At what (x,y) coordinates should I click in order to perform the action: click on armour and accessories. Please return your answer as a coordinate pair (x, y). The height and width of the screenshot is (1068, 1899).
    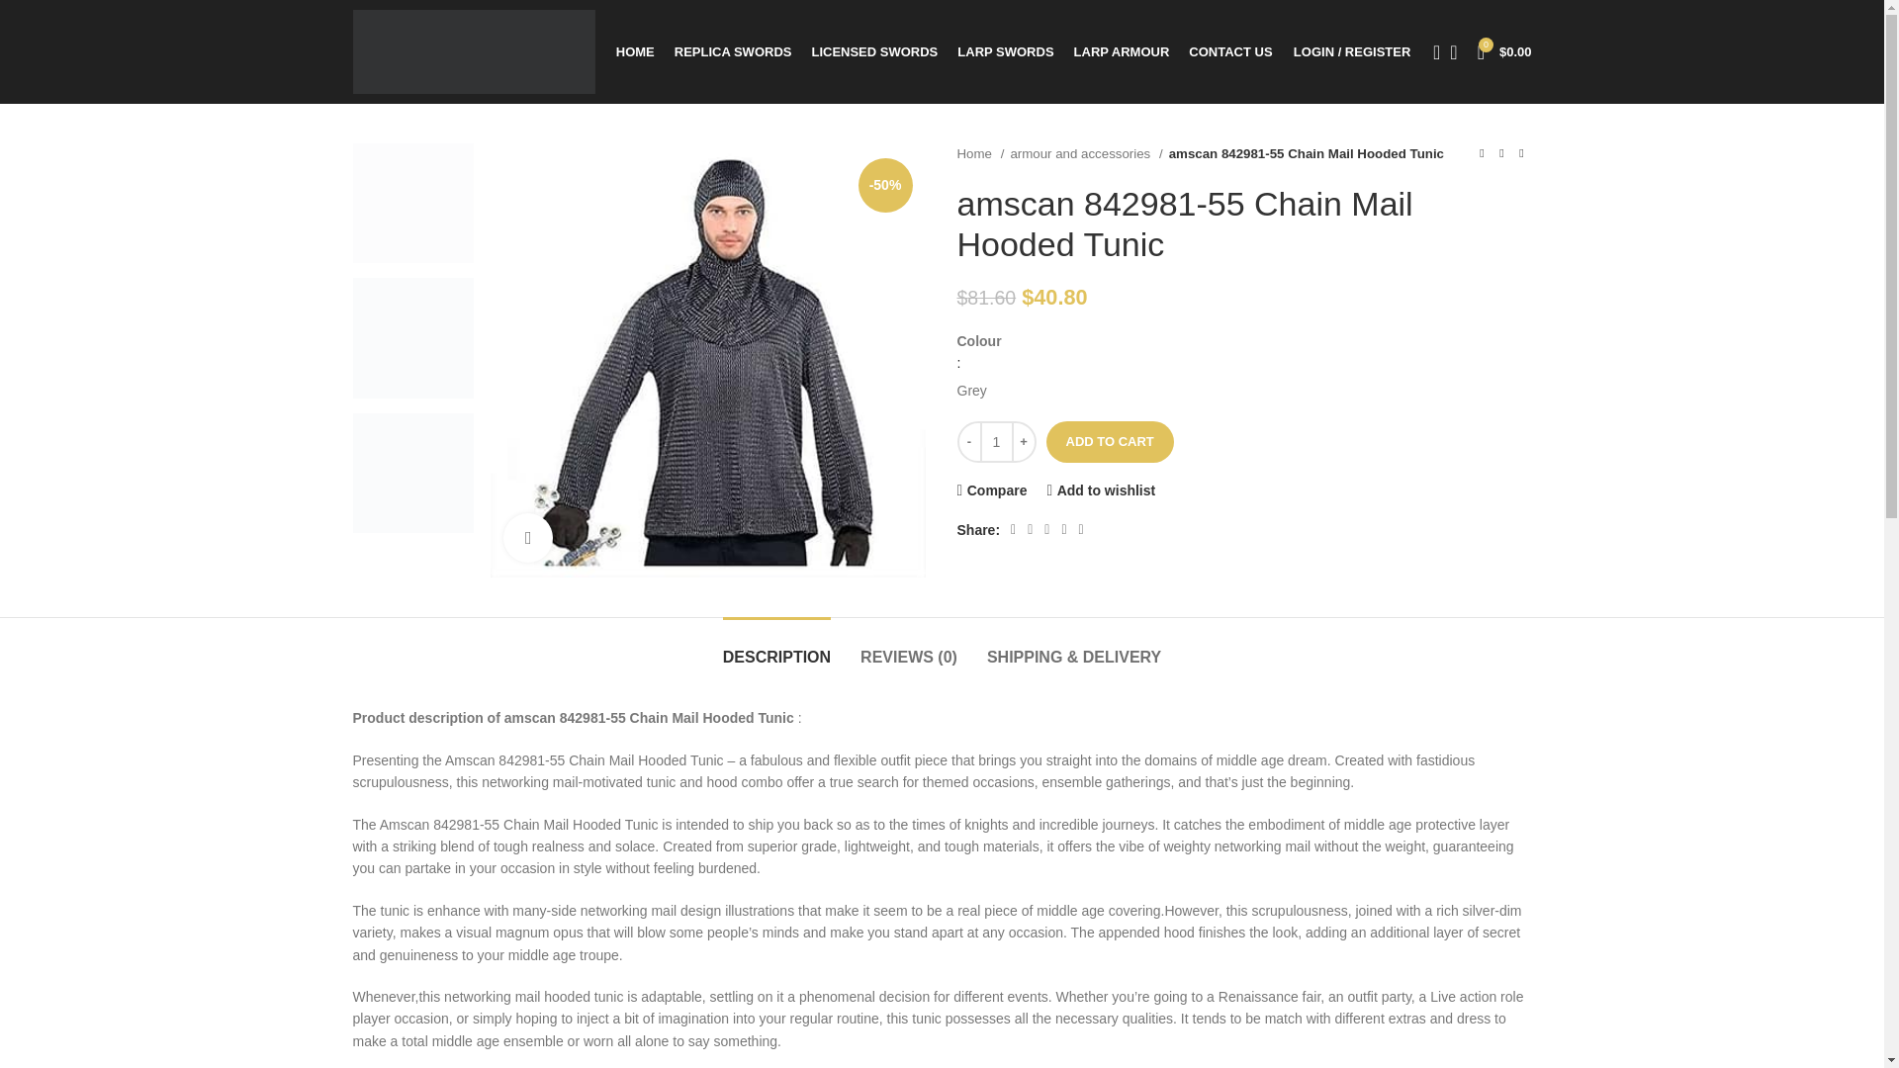
    Looking at the image, I should click on (1086, 153).